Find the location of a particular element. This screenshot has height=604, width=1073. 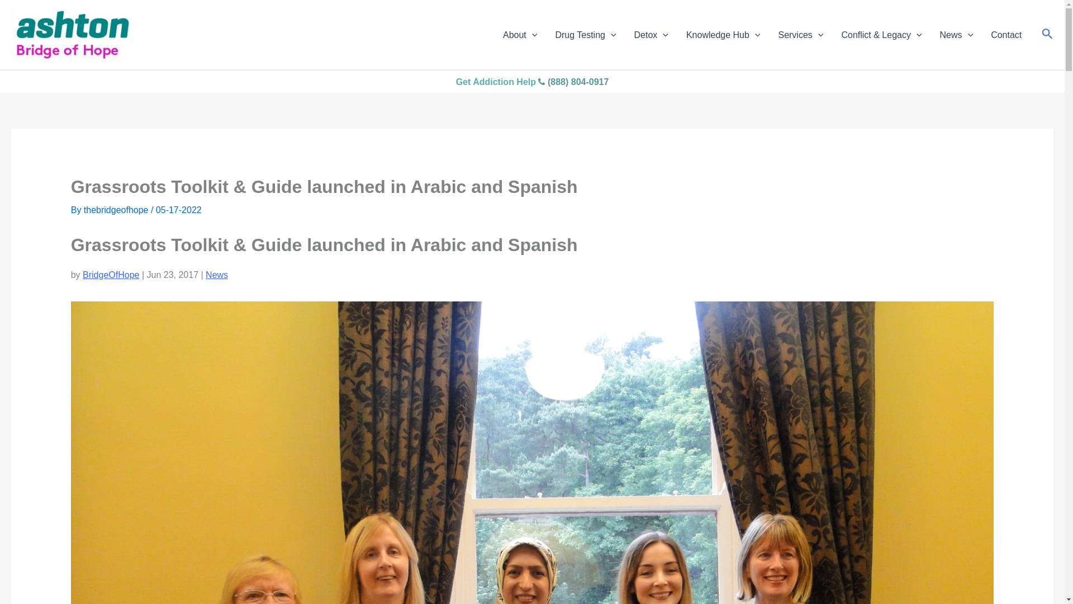

Knowledge Hub is located at coordinates (723, 34).